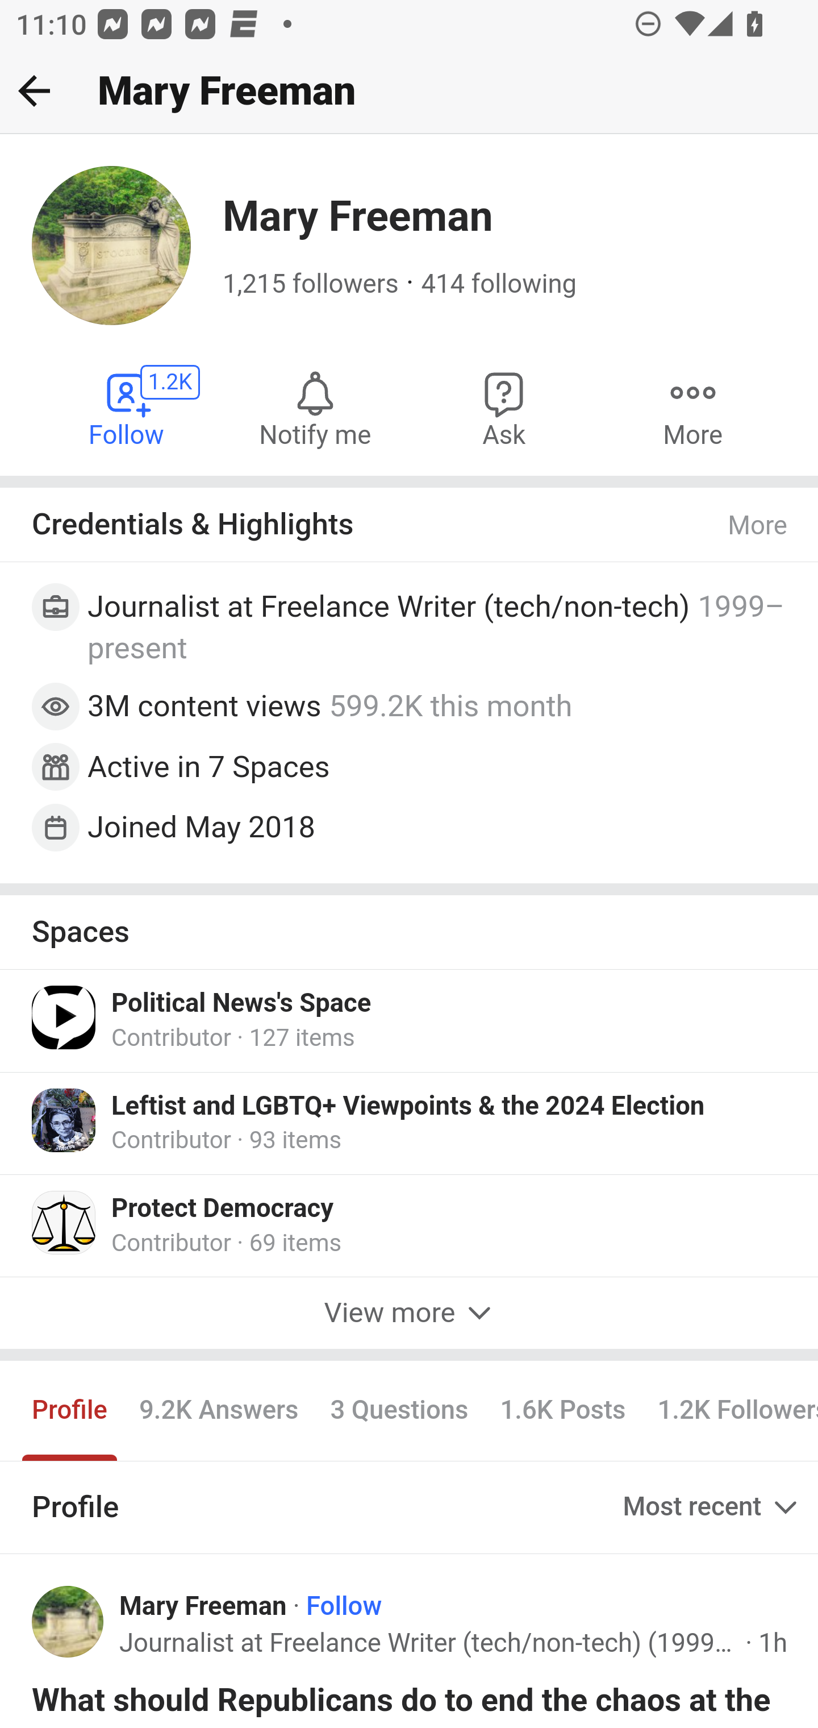 The image size is (818, 1728). Describe the element at coordinates (758, 526) in the screenshot. I see `More` at that location.